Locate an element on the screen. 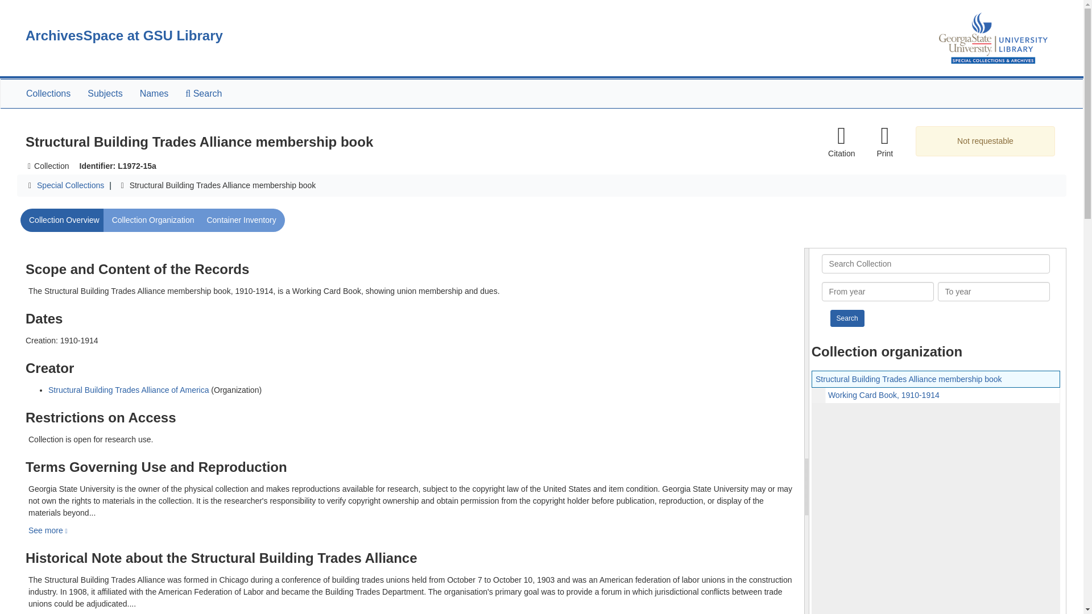  Names is located at coordinates (154, 94).